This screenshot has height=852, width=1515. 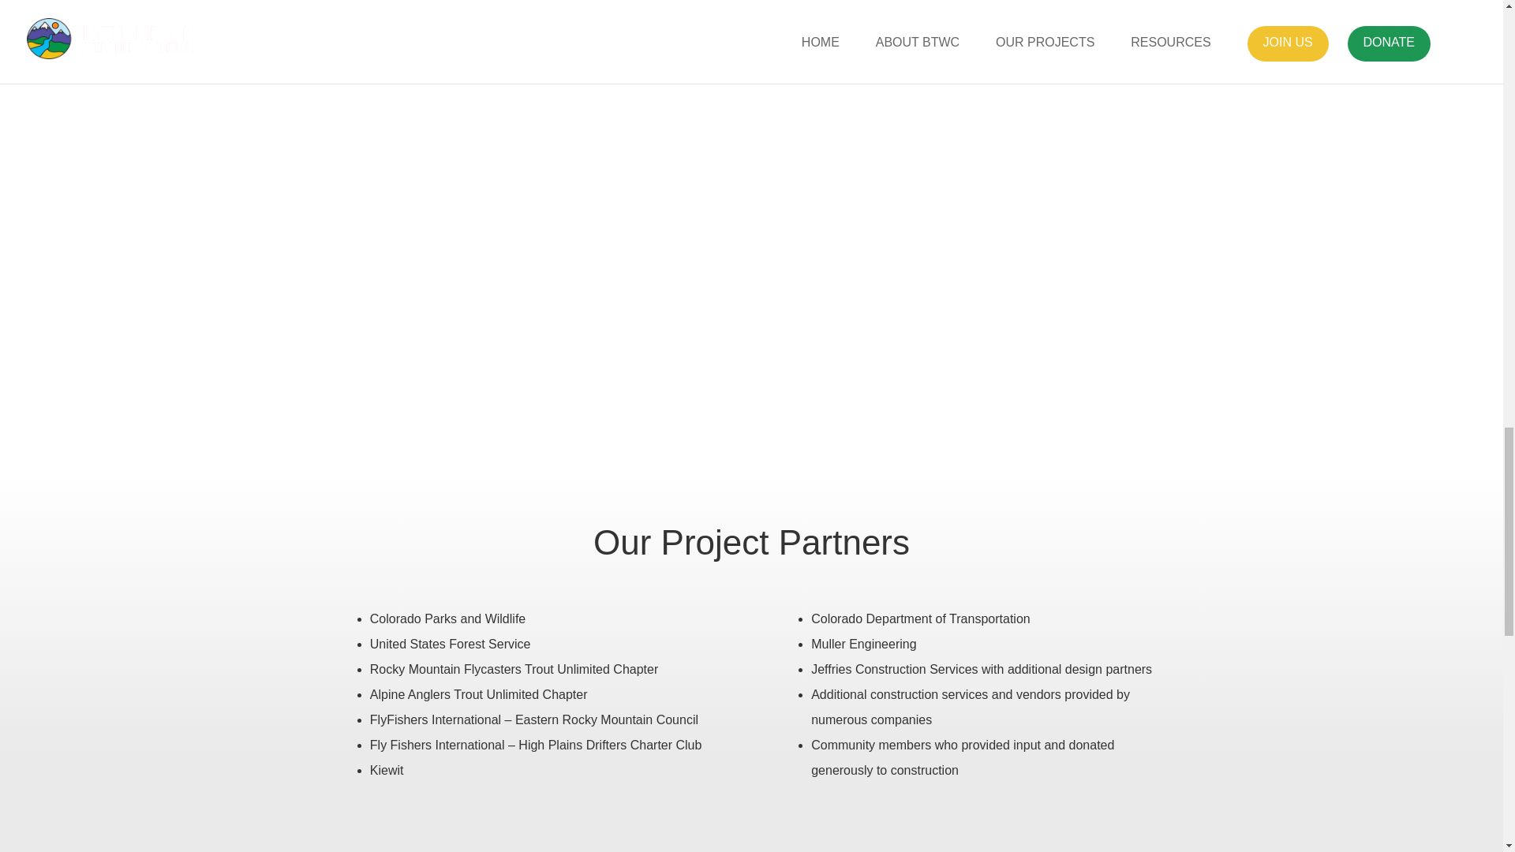 I want to click on Kiewit, so click(x=387, y=770).